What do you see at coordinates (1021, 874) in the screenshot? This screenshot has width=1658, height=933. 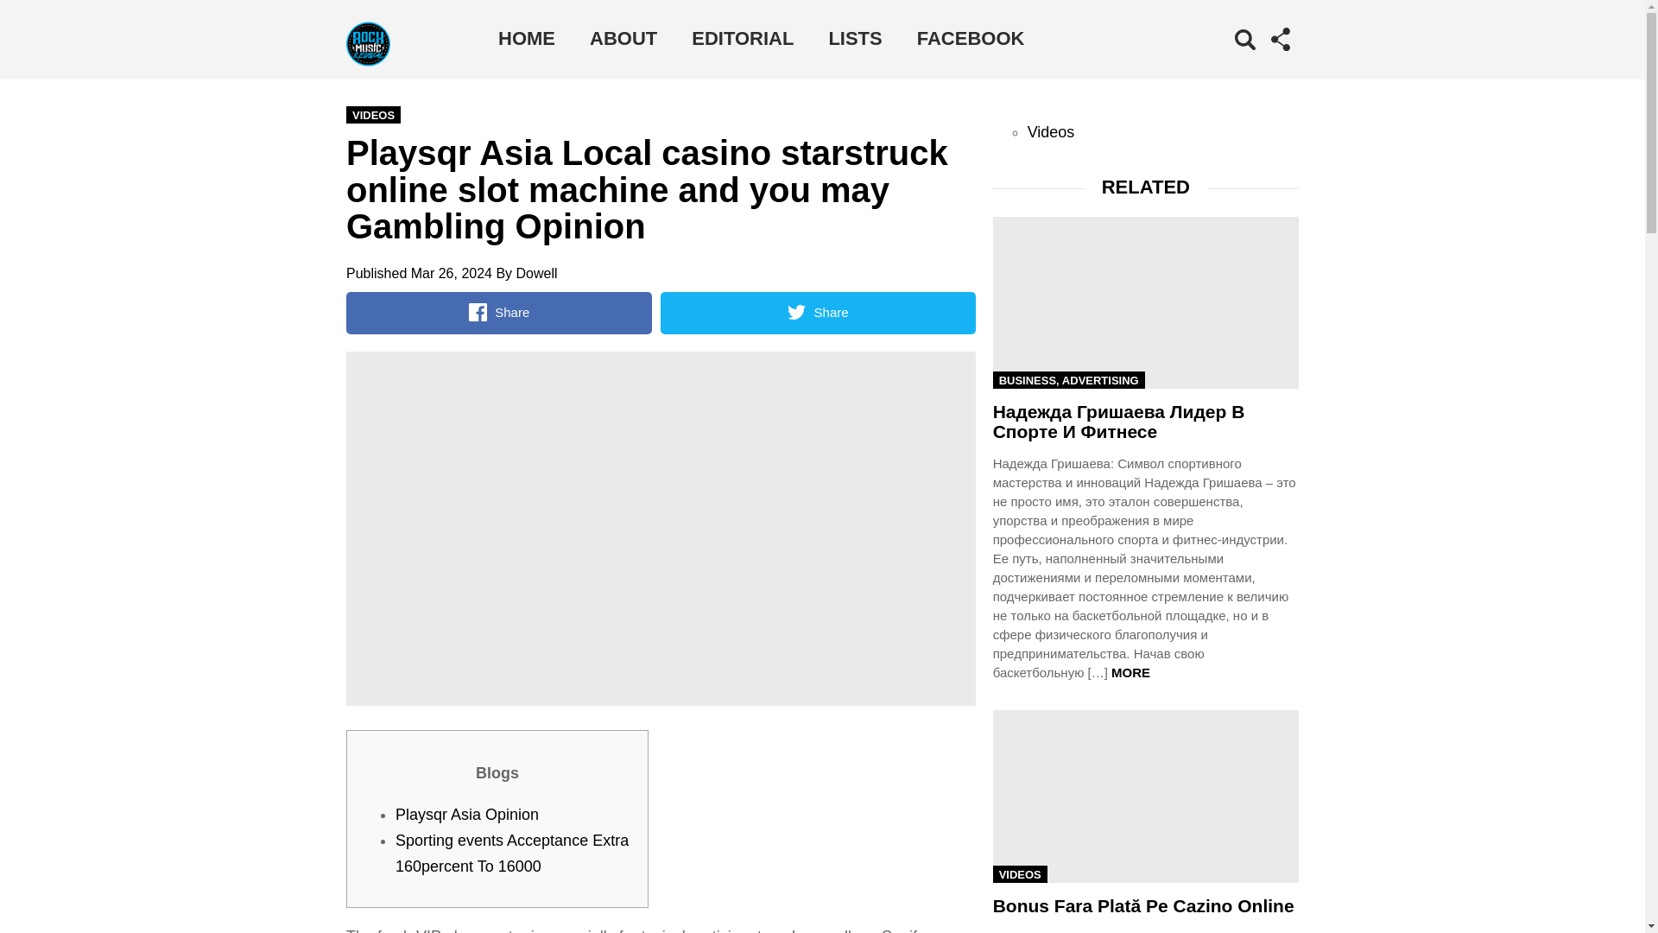 I see `VIDEOS` at bounding box center [1021, 874].